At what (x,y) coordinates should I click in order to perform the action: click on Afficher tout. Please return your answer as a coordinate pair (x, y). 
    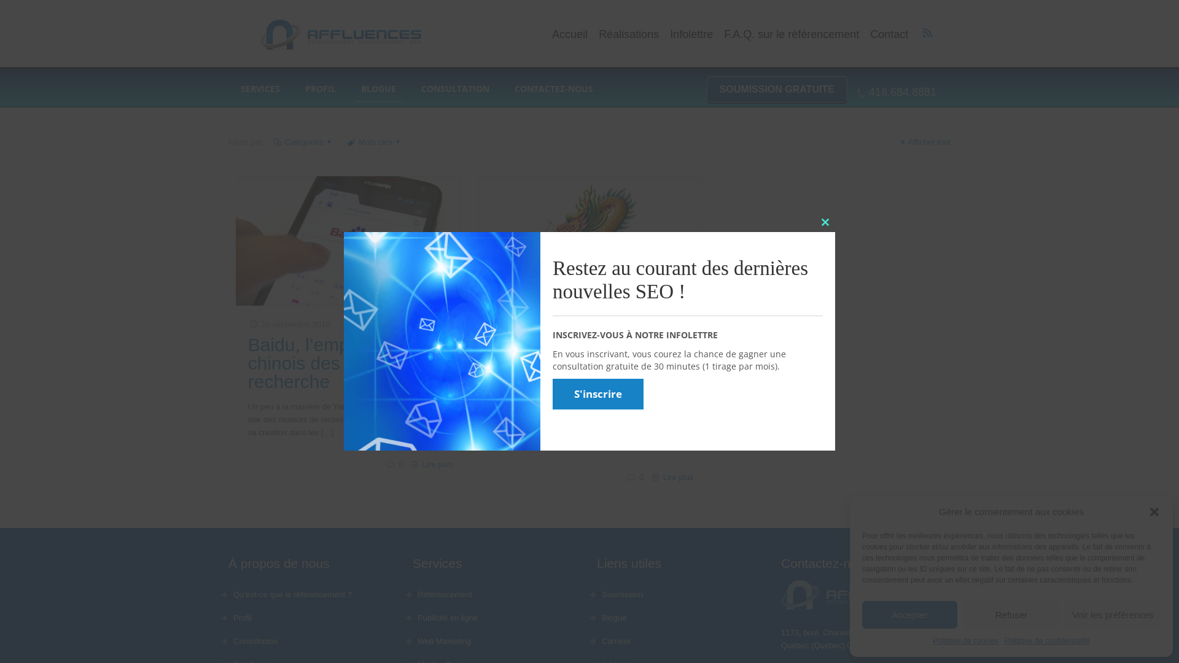
    Looking at the image, I should click on (924, 142).